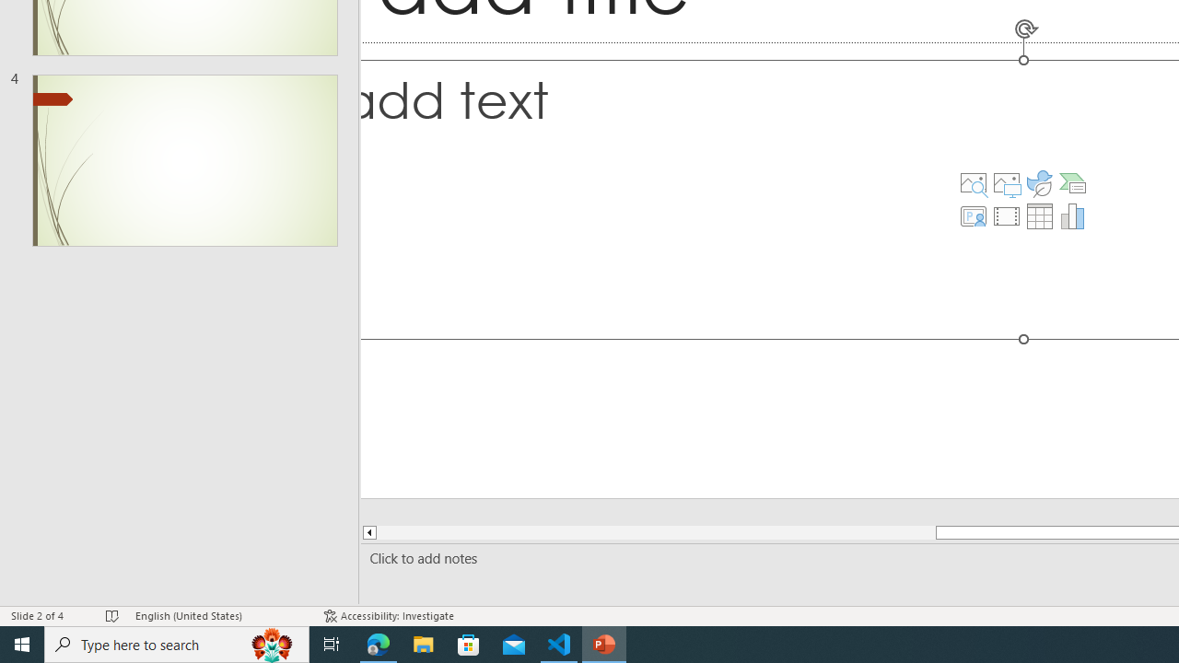 The width and height of the screenshot is (1179, 663). Describe the element at coordinates (1040, 182) in the screenshot. I see `Insert an Icon` at that location.